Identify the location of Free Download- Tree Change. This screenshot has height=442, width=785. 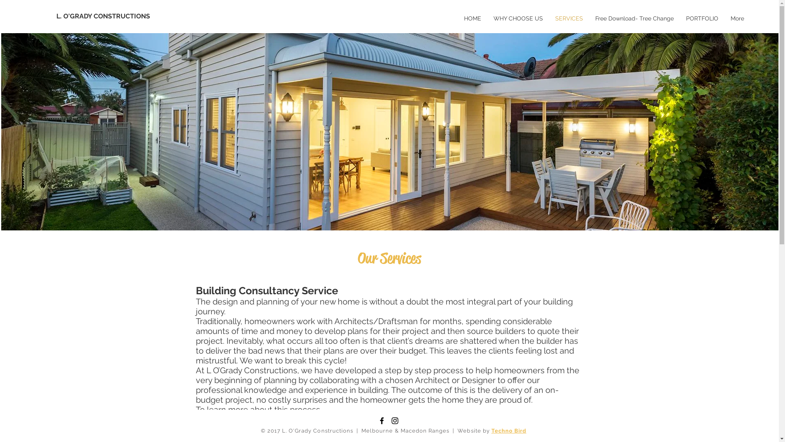
(635, 18).